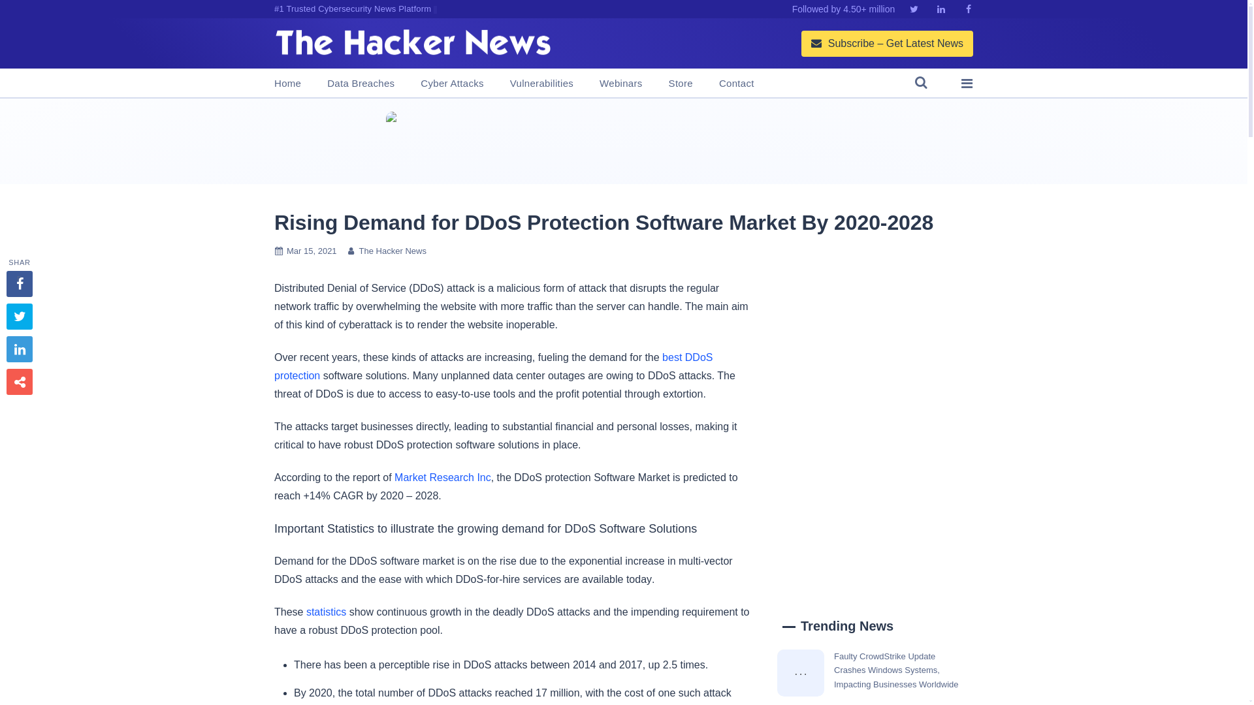 The height and width of the screenshot is (705, 1254). Describe the element at coordinates (737, 84) in the screenshot. I see `Contact` at that location.